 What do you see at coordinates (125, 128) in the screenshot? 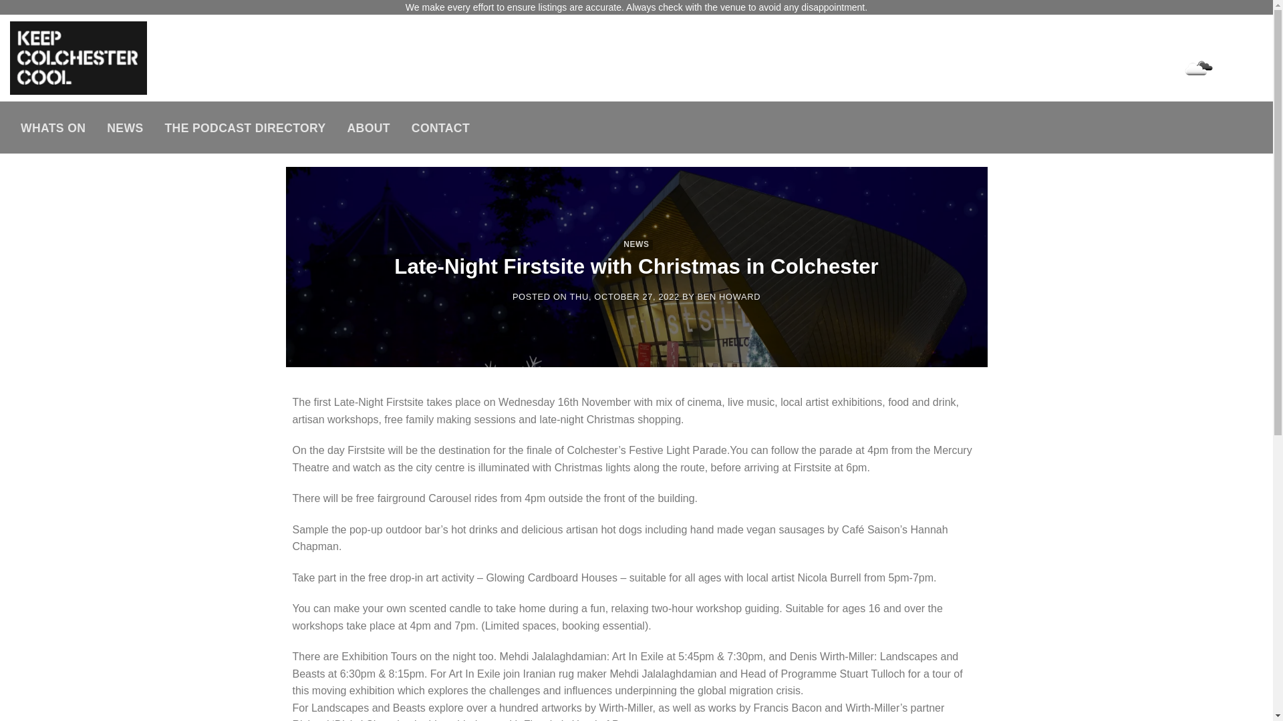
I see `NEWS` at bounding box center [125, 128].